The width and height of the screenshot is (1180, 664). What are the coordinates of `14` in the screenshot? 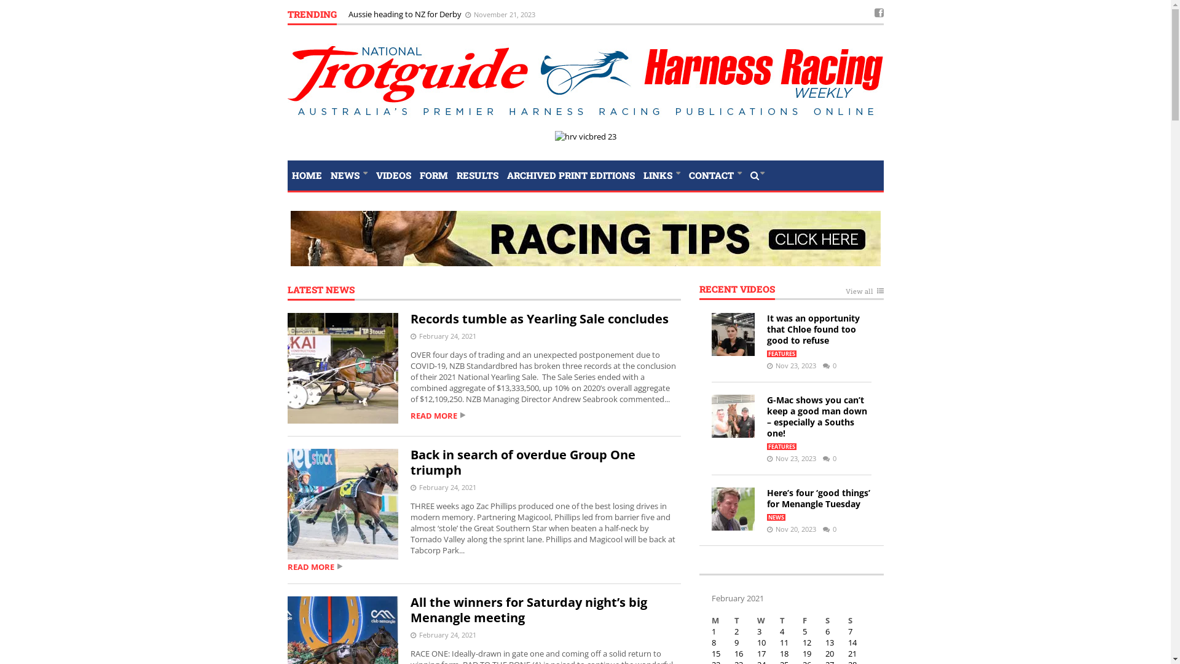 It's located at (852, 642).